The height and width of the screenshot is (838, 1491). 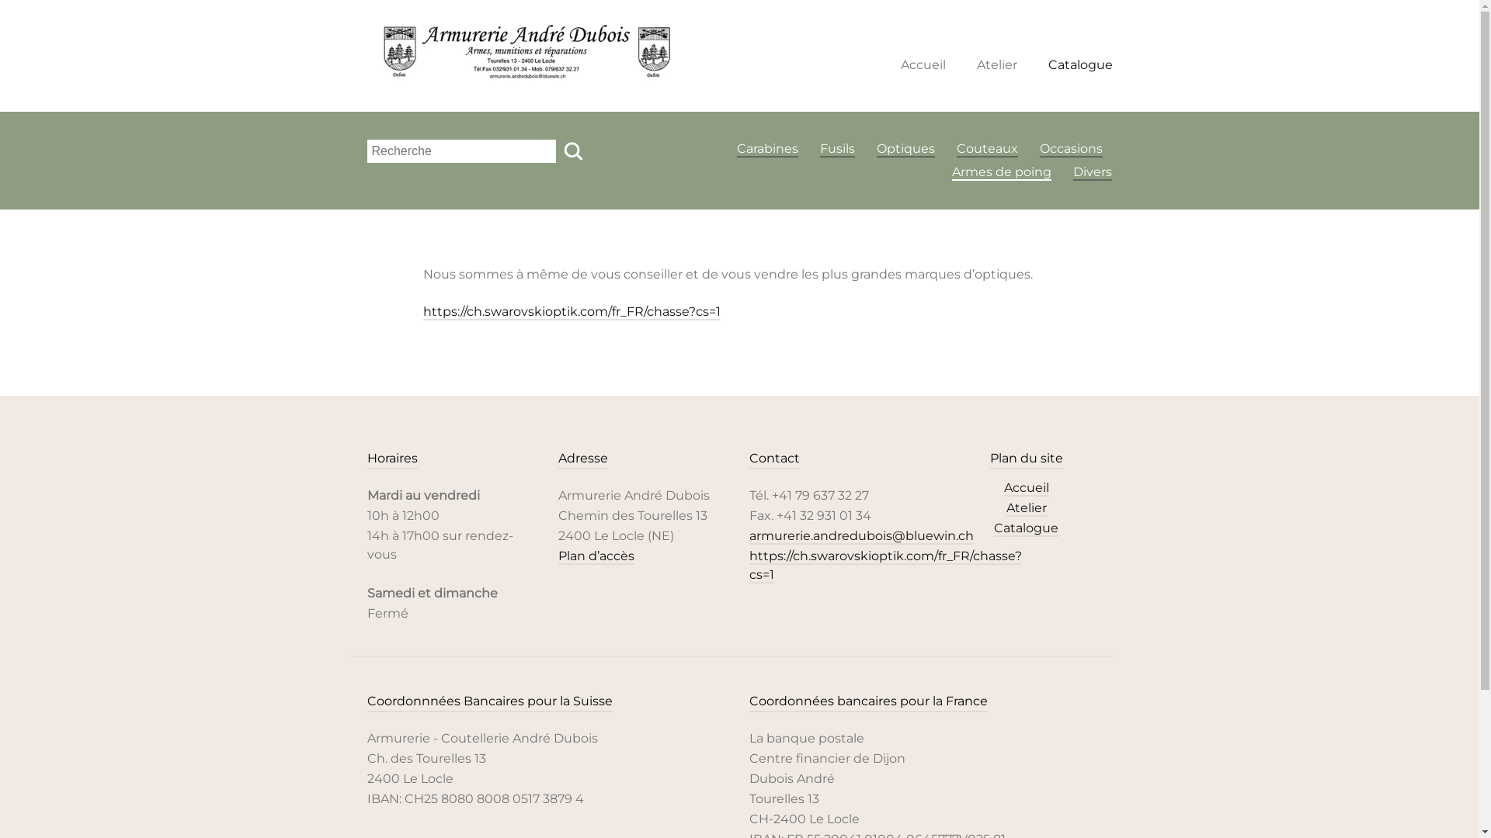 I want to click on Armurerie Dubois, so click(x=526, y=54).